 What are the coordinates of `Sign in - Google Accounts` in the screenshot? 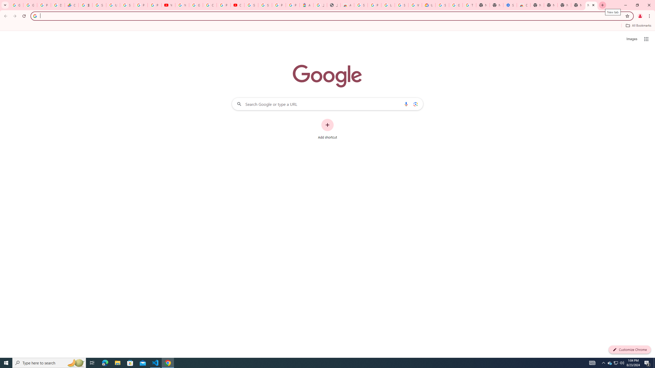 It's located at (265, 5).